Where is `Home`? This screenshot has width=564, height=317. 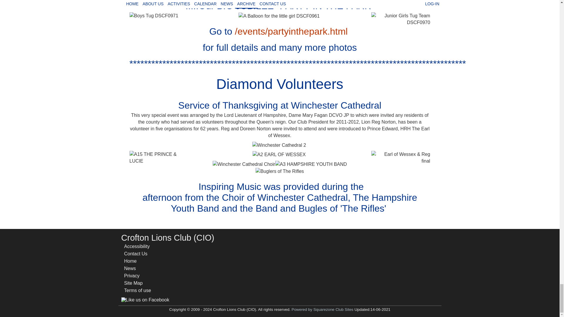 Home is located at coordinates (137, 261).